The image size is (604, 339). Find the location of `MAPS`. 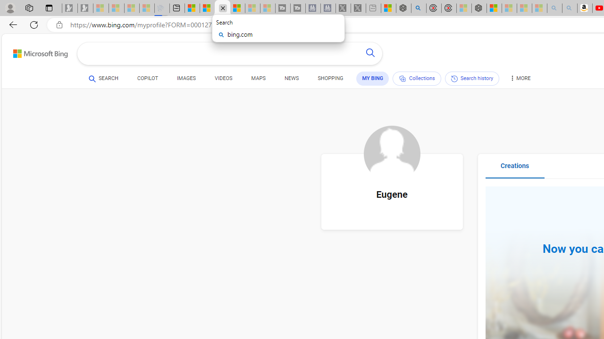

MAPS is located at coordinates (258, 80).